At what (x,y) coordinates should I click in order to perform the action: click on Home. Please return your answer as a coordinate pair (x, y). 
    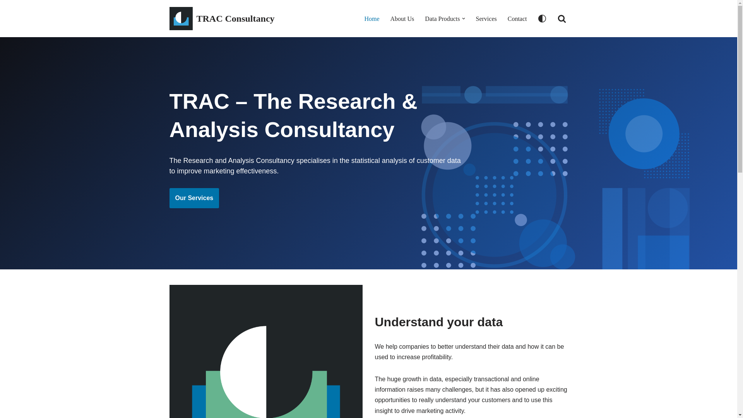
    Looking at the image, I should click on (371, 19).